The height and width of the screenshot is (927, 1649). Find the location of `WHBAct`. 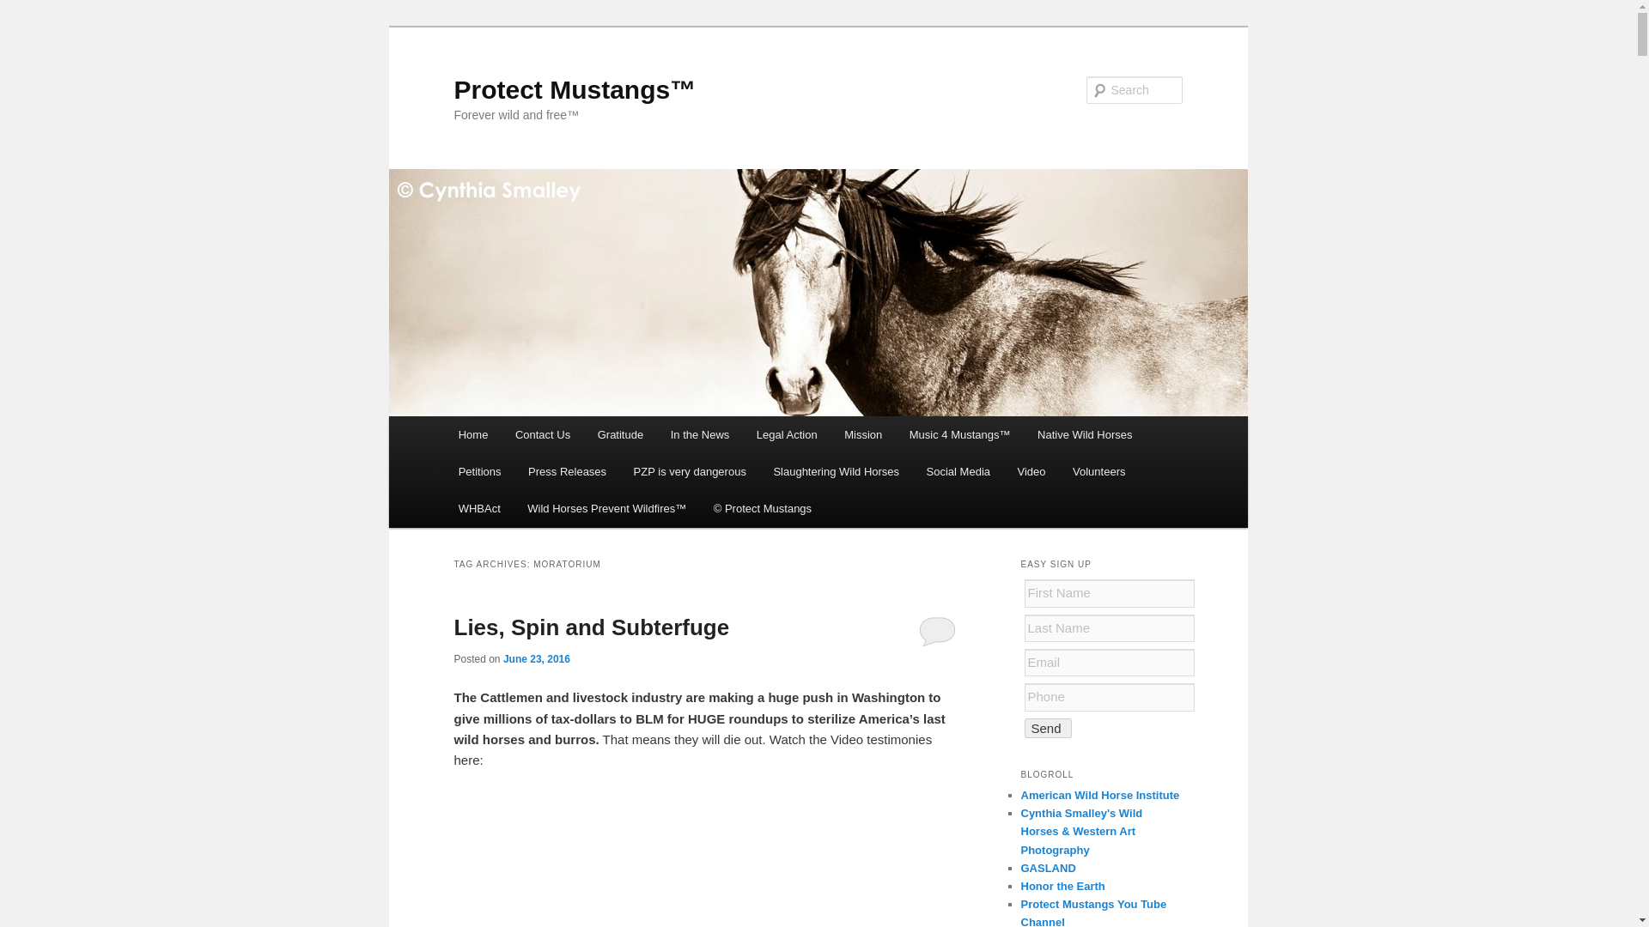

WHBAct is located at coordinates (479, 508).